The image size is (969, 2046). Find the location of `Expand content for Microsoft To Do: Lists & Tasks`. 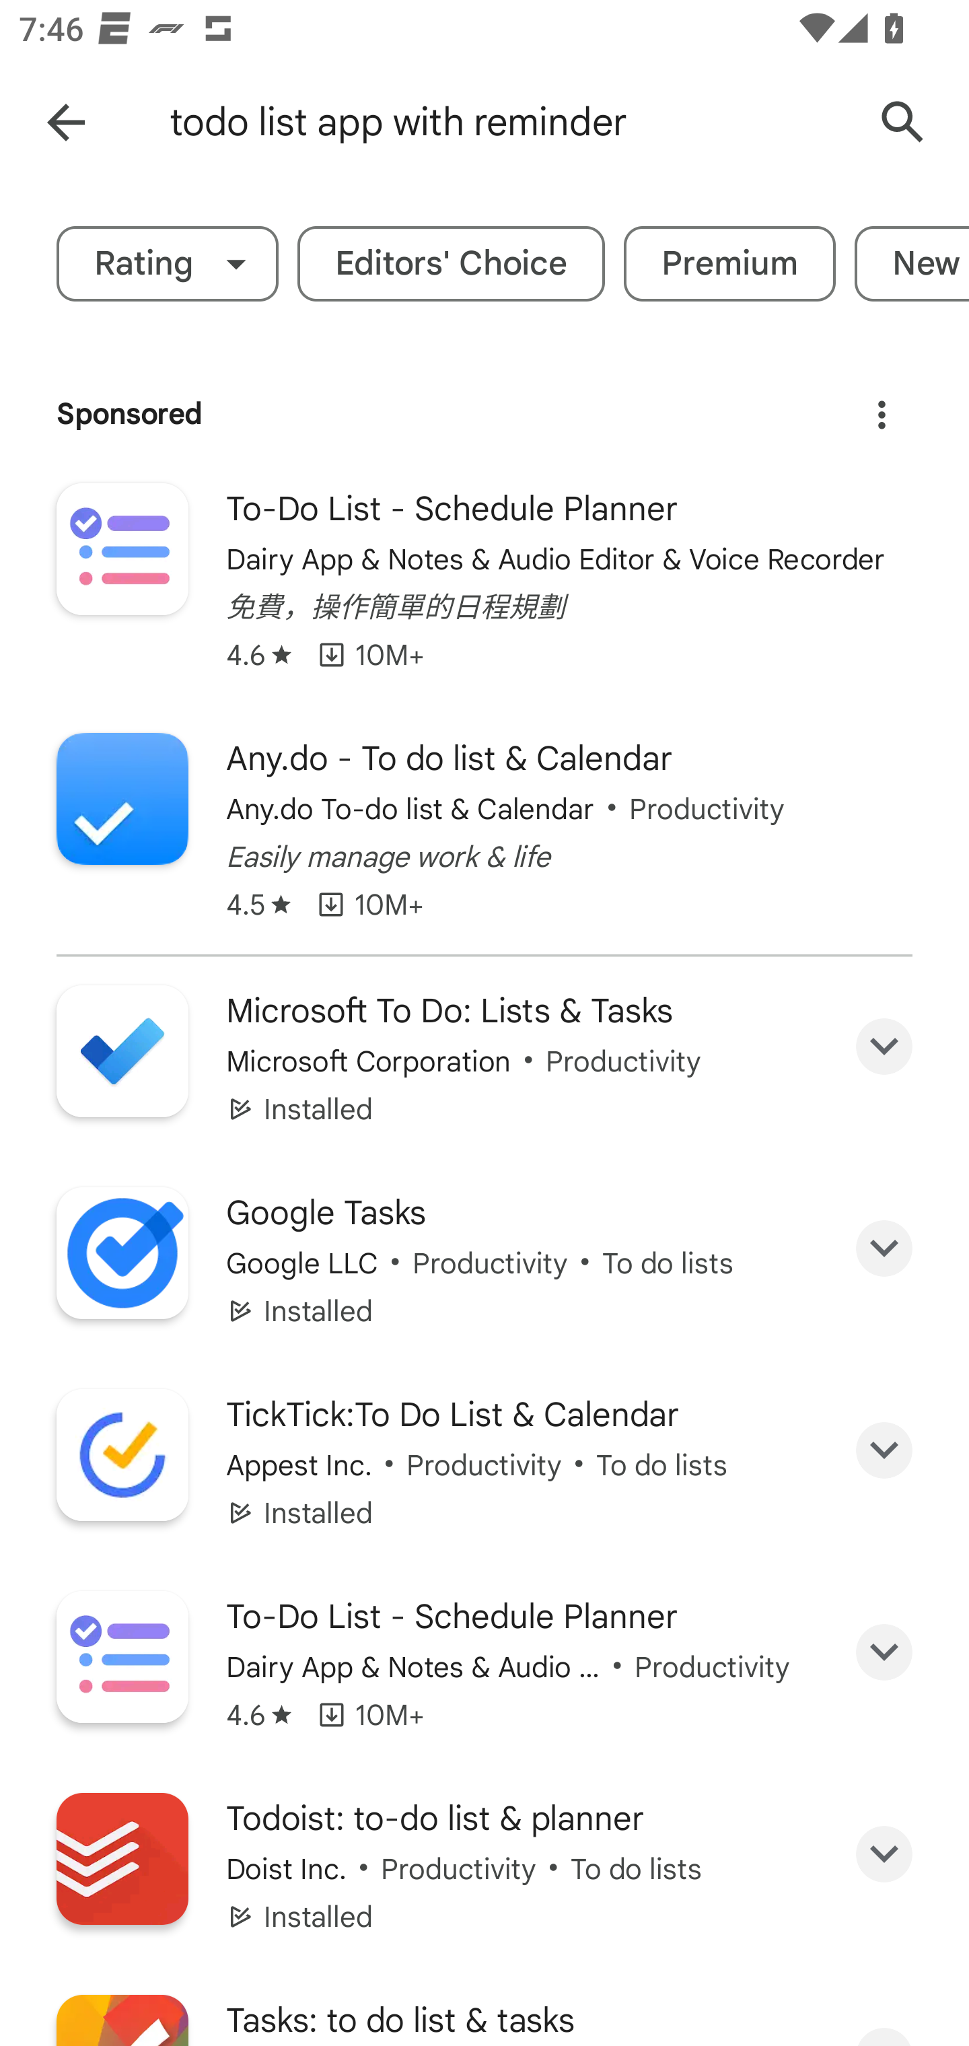

Expand content for Microsoft To Do: Lists & Tasks is located at coordinates (884, 1046).